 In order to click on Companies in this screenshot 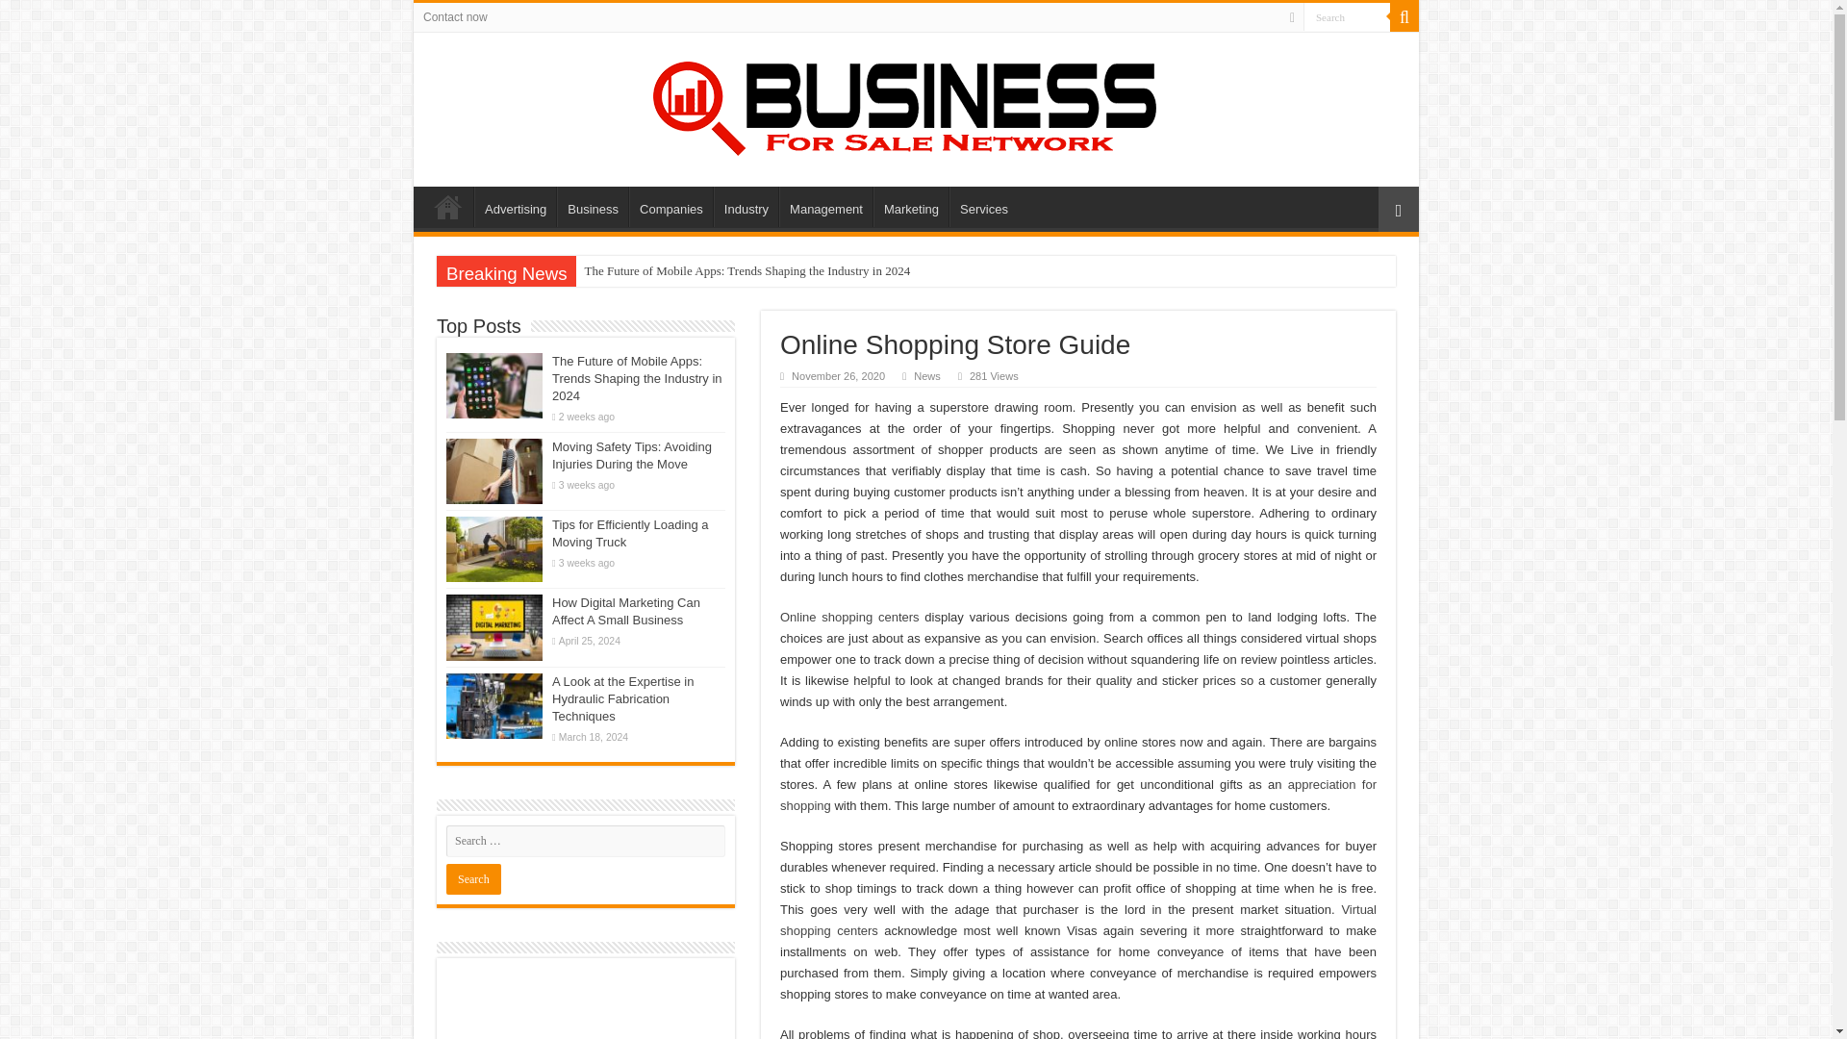, I will do `click(671, 207)`.